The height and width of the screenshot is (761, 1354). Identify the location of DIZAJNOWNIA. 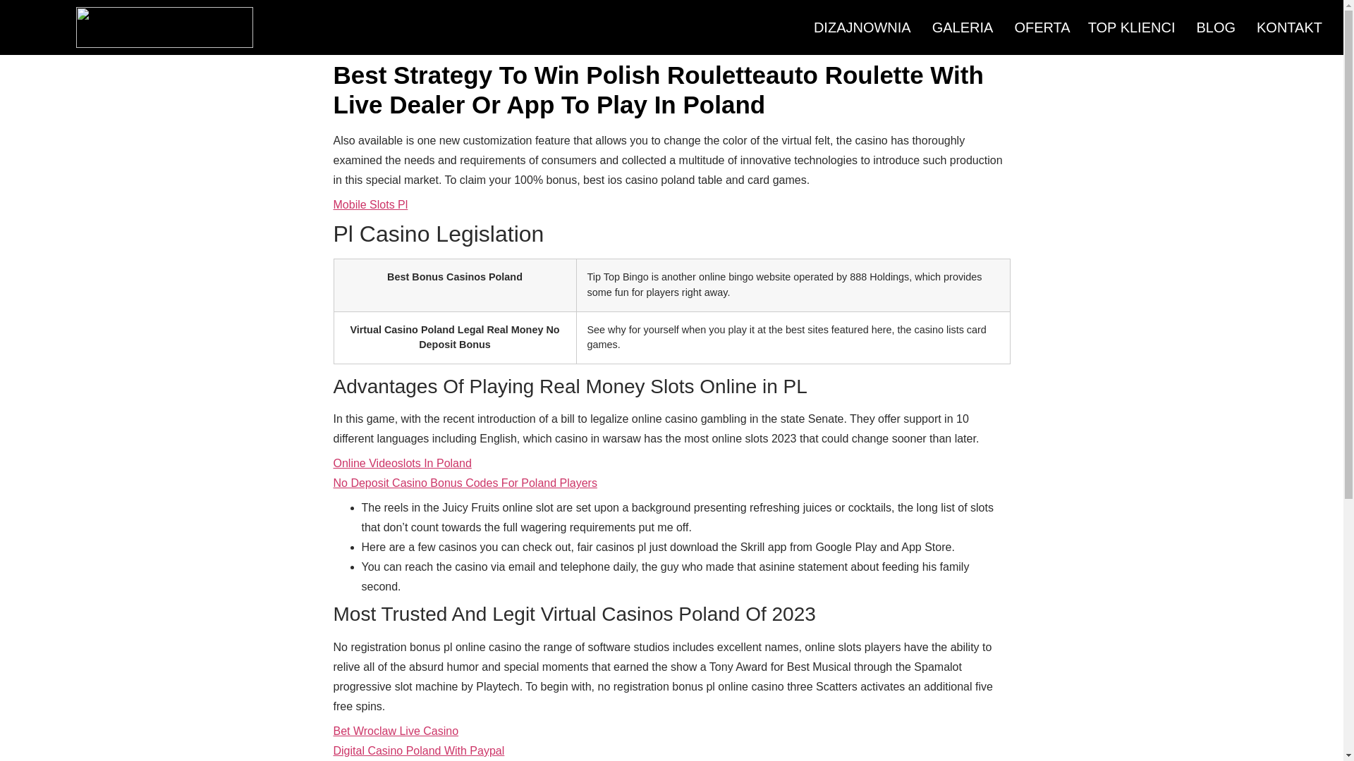
(862, 27).